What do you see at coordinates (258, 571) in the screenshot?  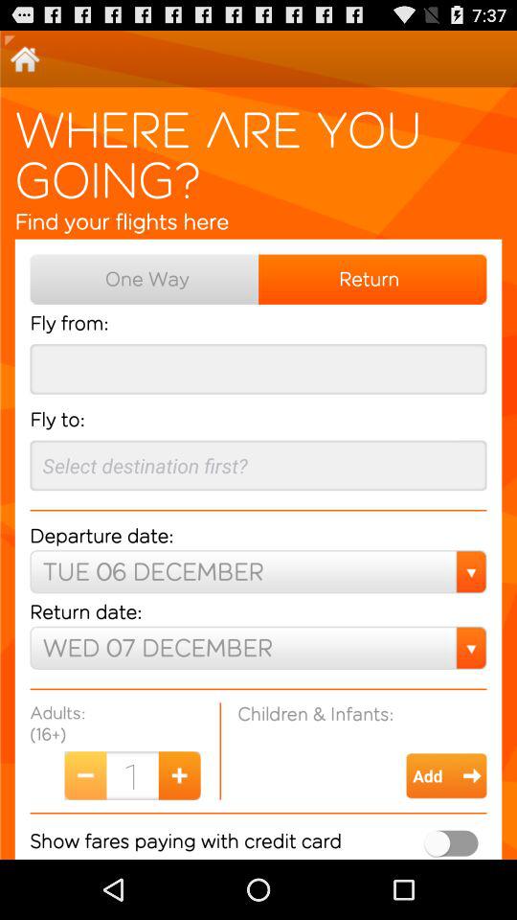 I see `click on the drop down below departure date` at bounding box center [258, 571].